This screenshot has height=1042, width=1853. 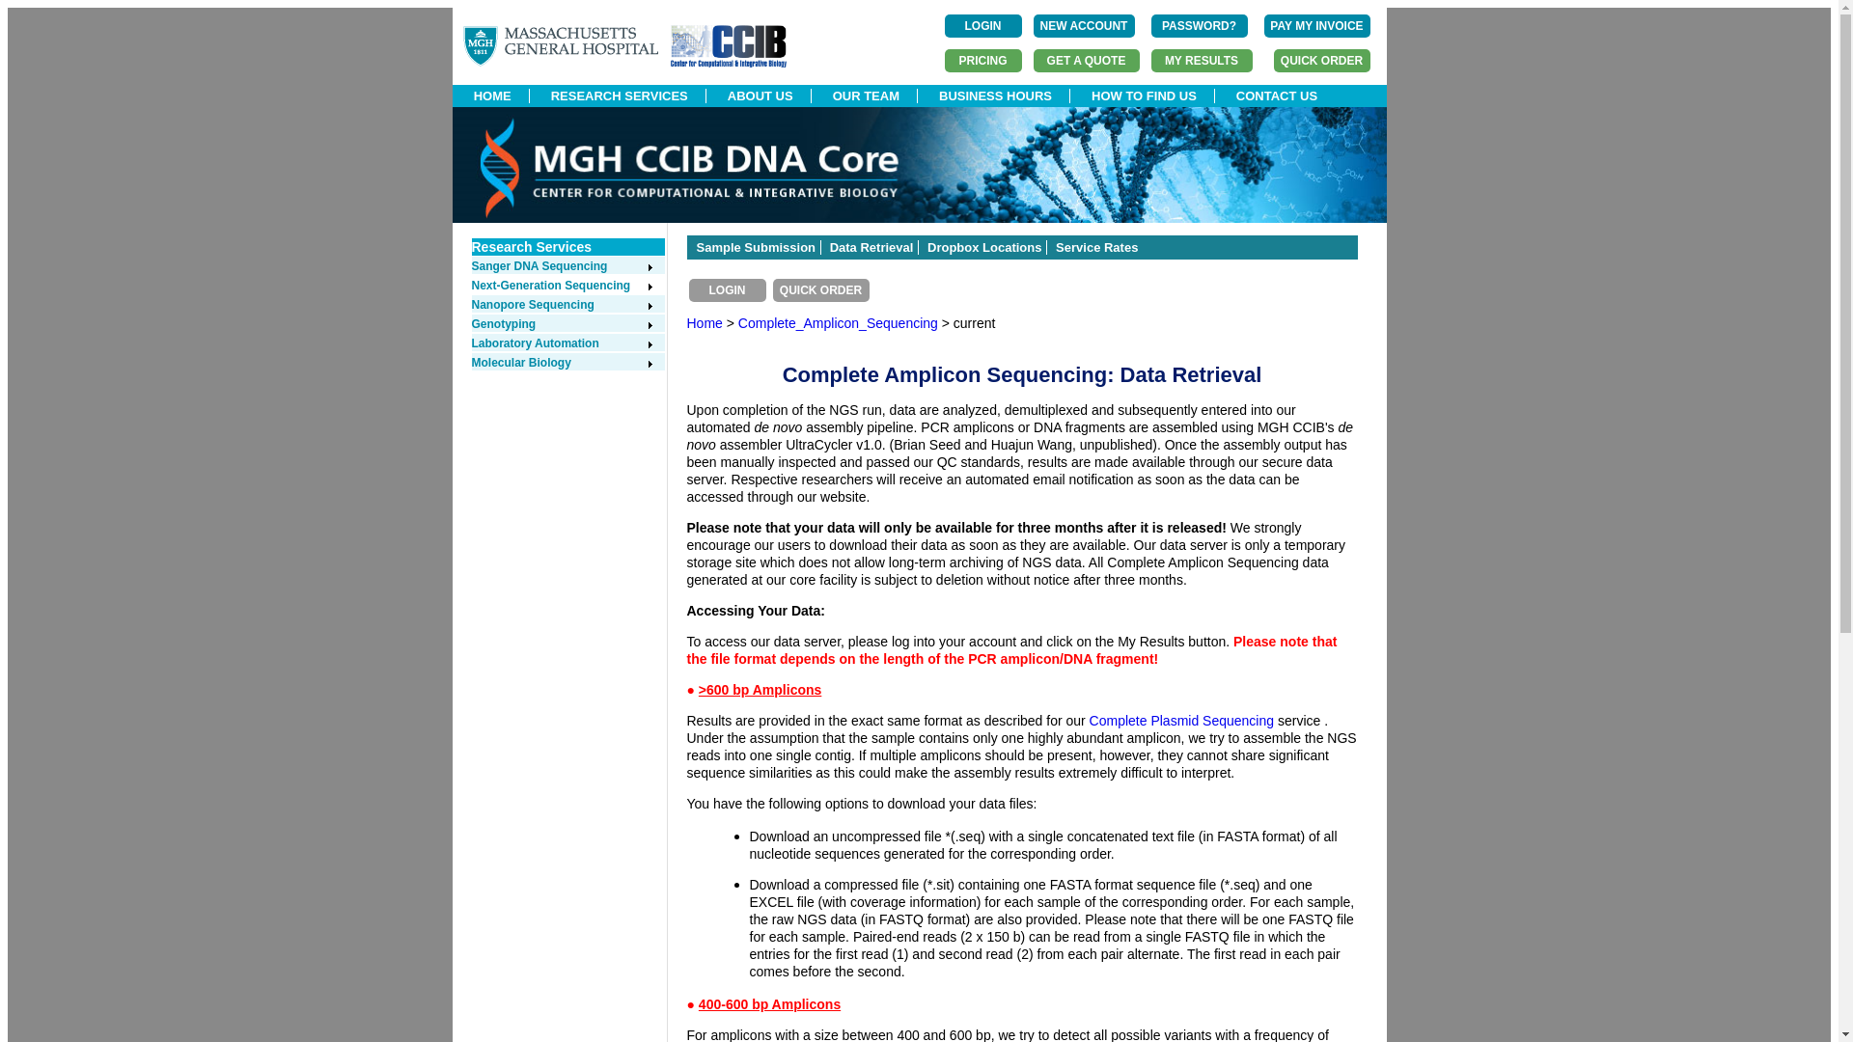 What do you see at coordinates (1278, 95) in the screenshot?
I see `CONTACT US` at bounding box center [1278, 95].